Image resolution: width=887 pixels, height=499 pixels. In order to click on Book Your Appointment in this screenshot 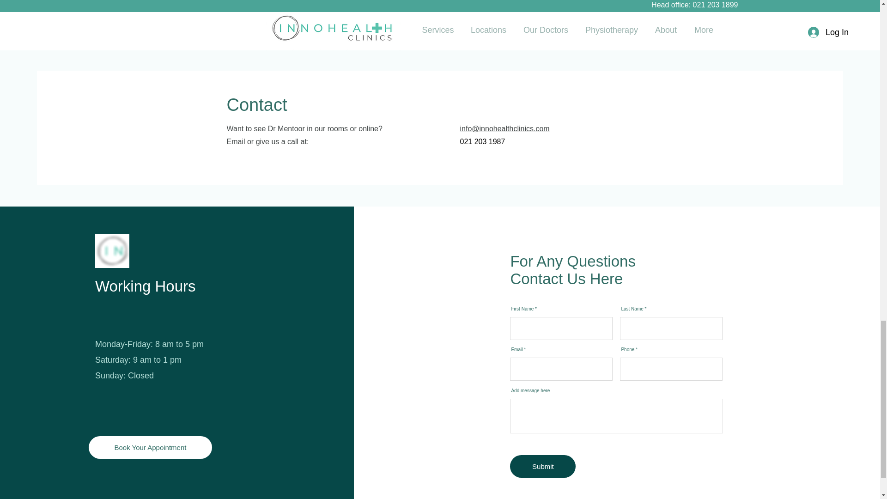, I will do `click(150, 447)`.